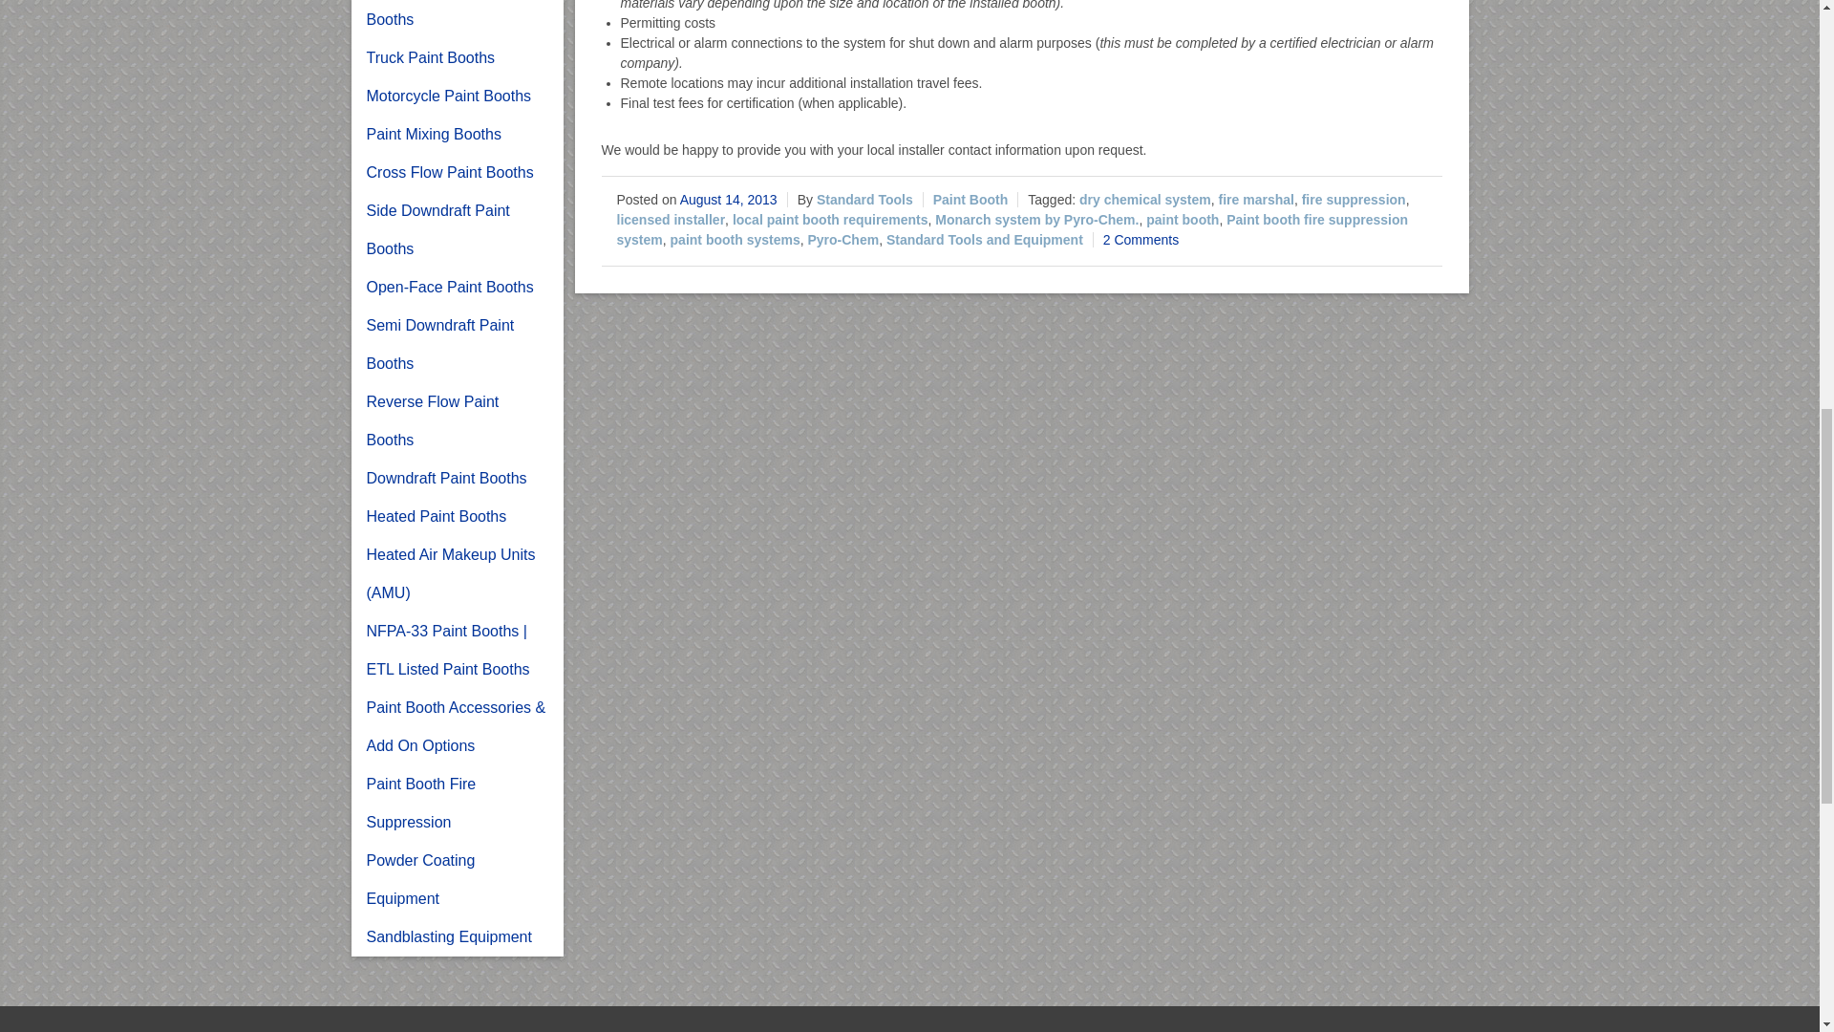 The height and width of the screenshot is (1032, 1834). Describe the element at coordinates (729, 199) in the screenshot. I see `August 14, 2013` at that location.